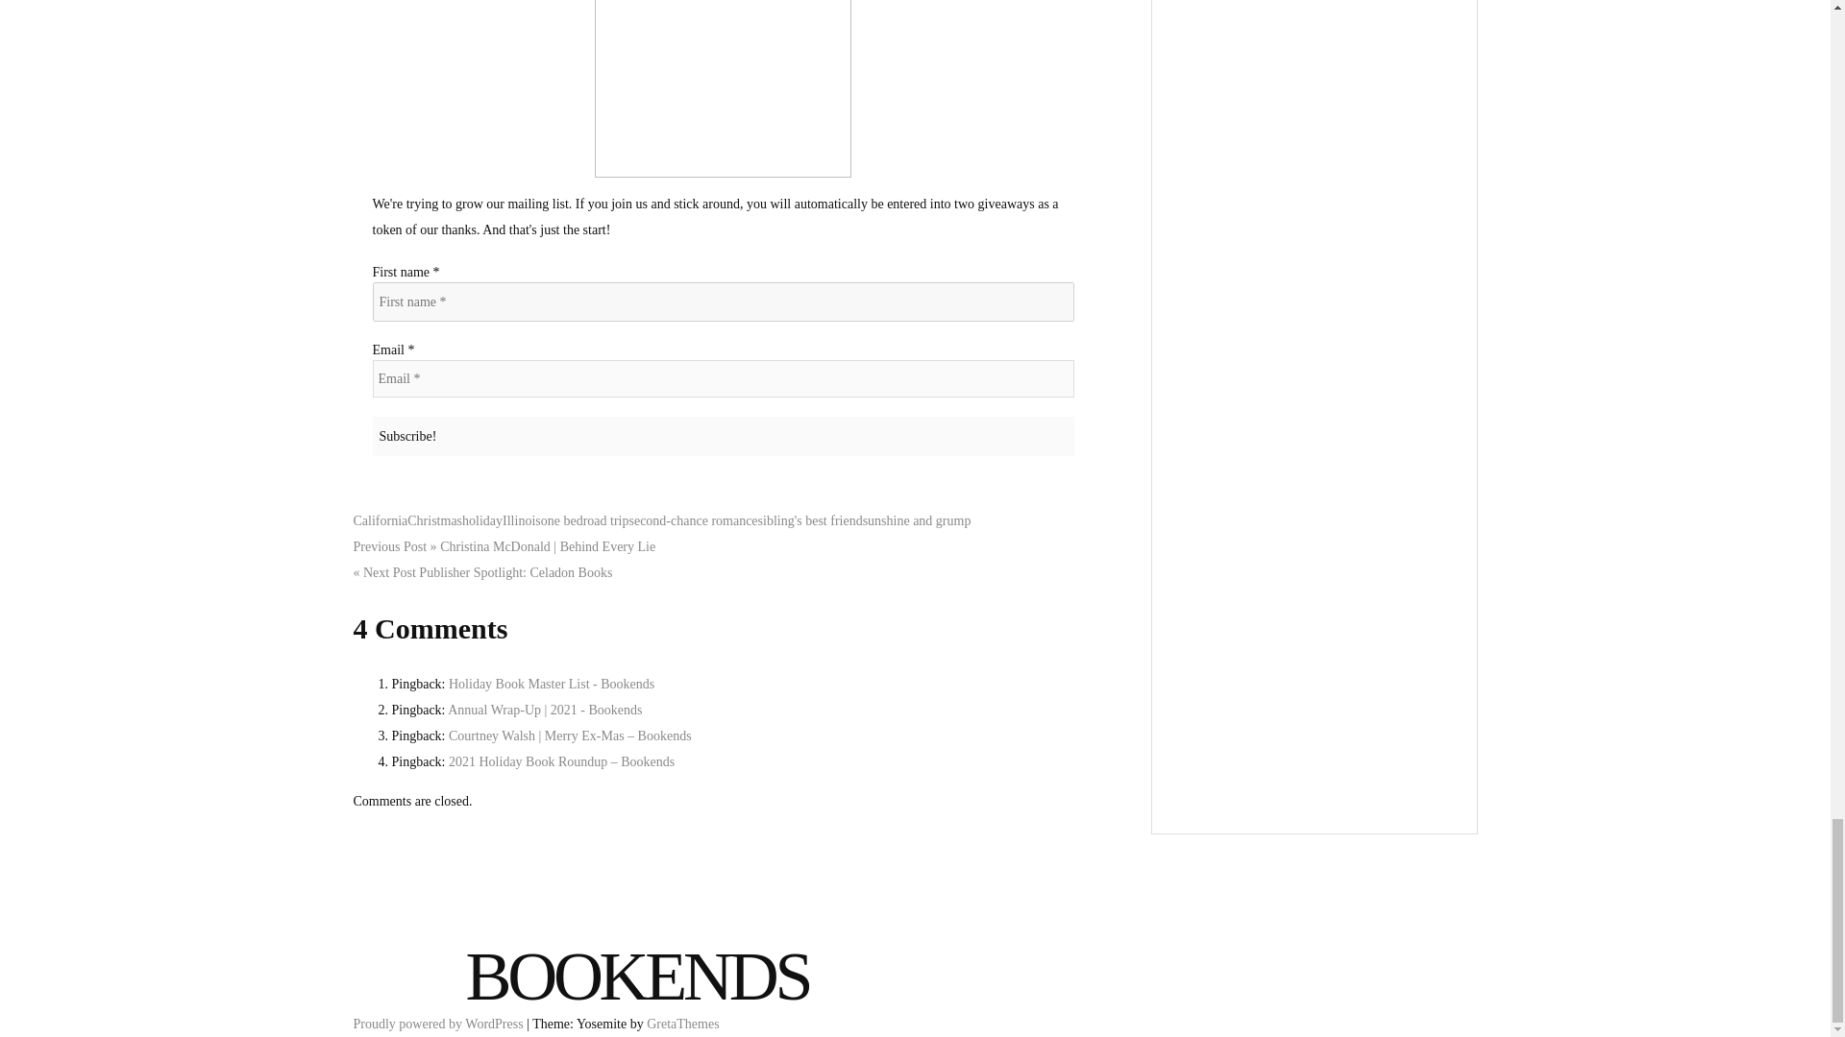  What do you see at coordinates (917, 520) in the screenshot?
I see `sunshine and grump` at bounding box center [917, 520].